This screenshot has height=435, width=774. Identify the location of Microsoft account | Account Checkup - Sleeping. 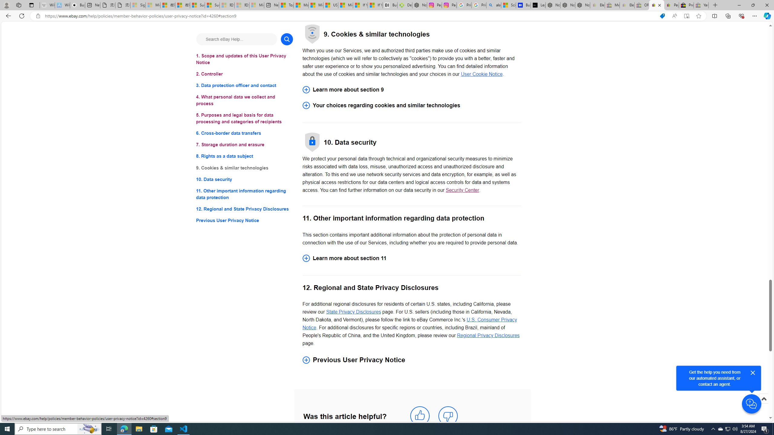
(257, 5).